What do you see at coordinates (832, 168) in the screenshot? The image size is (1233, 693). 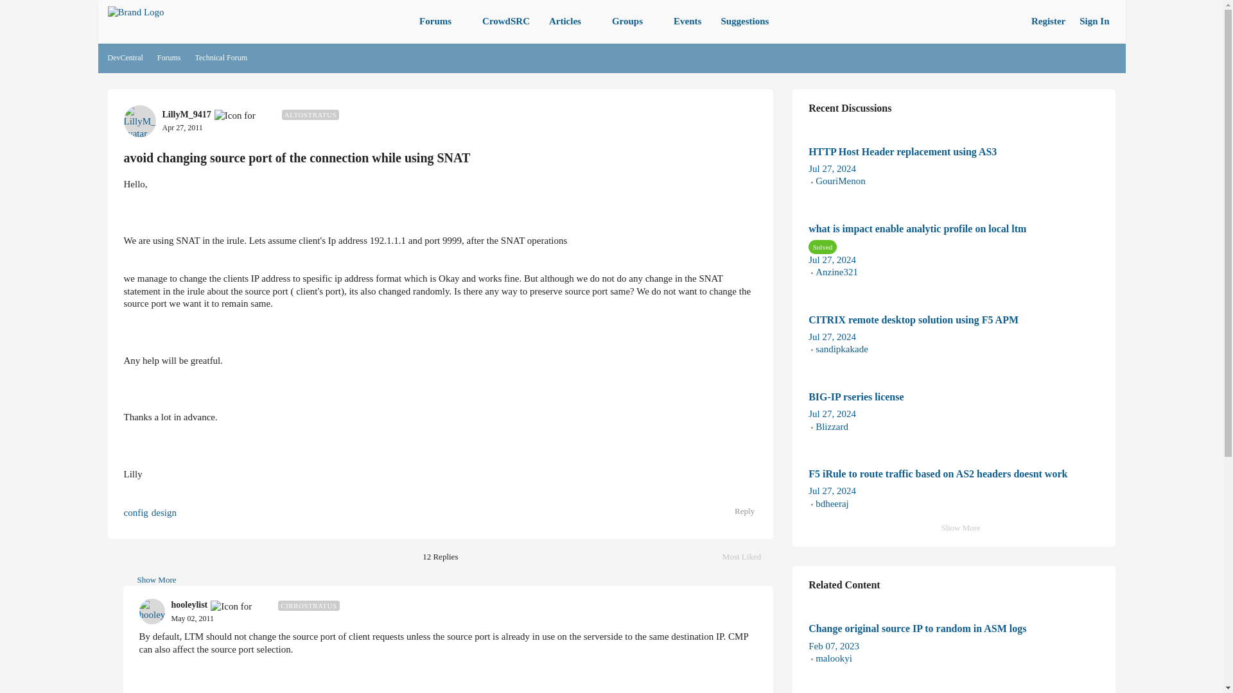 I see `Jul 27, 2024` at bounding box center [832, 168].